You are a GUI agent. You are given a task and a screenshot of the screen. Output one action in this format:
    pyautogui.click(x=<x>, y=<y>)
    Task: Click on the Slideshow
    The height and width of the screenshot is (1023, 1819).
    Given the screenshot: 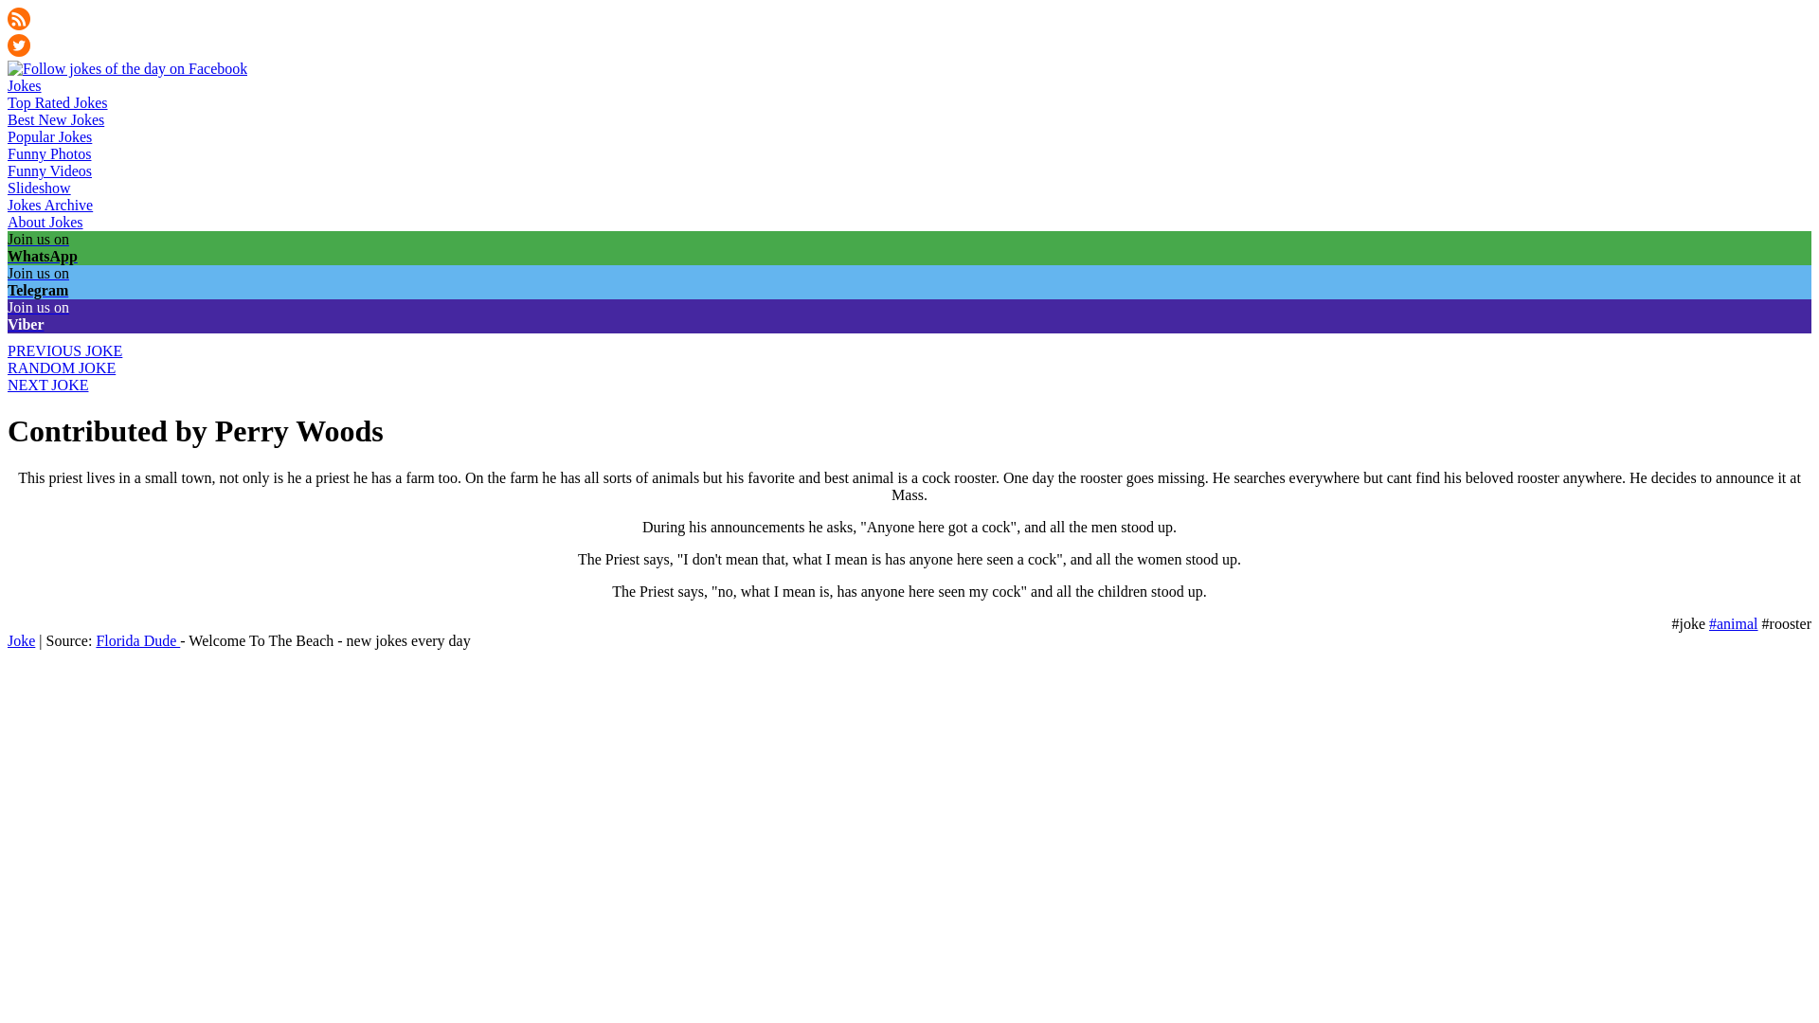 What is the action you would take?
    pyautogui.click(x=38, y=188)
    